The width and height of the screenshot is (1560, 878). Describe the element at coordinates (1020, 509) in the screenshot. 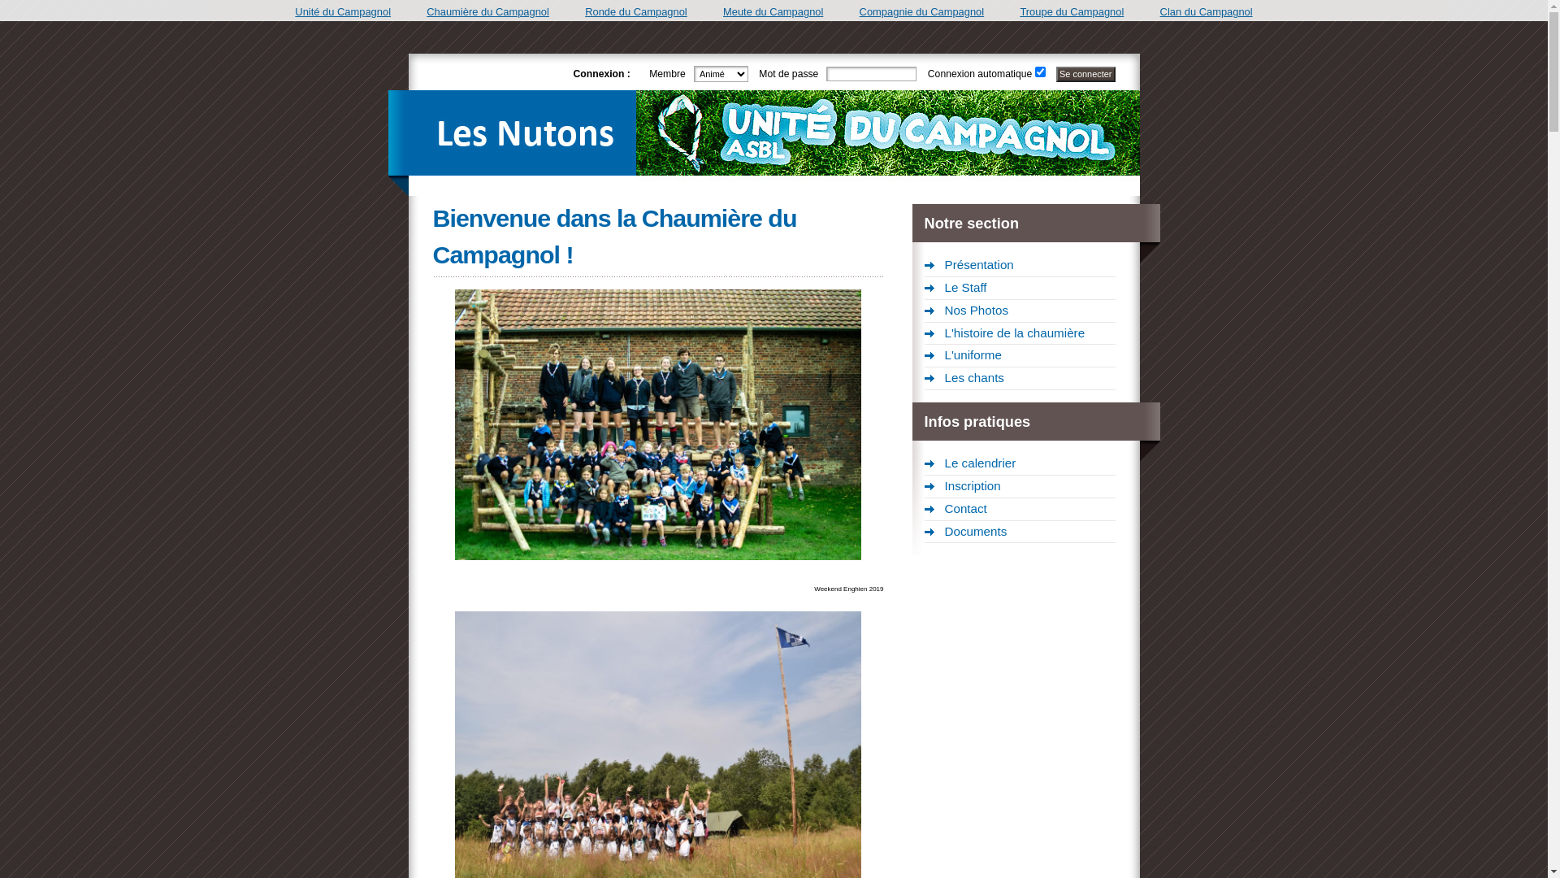

I see `Contact` at that location.